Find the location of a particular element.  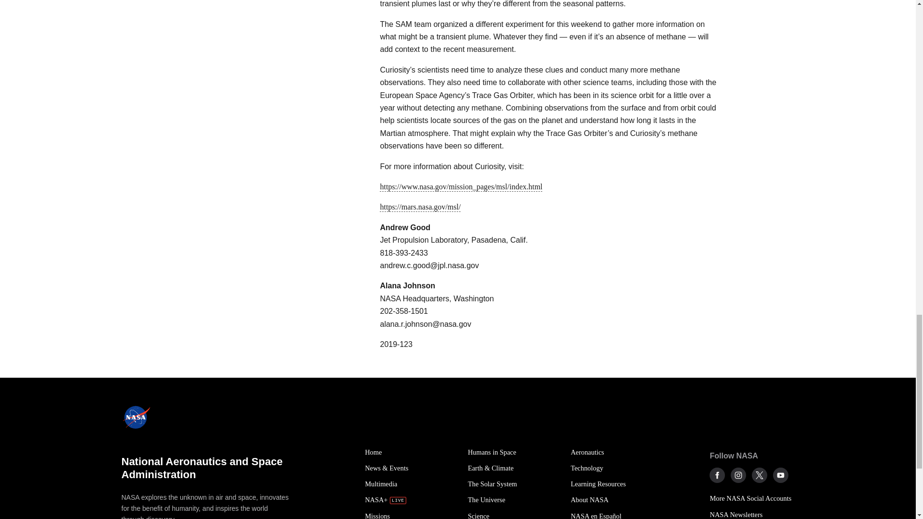

Missions is located at coordinates (411, 514).